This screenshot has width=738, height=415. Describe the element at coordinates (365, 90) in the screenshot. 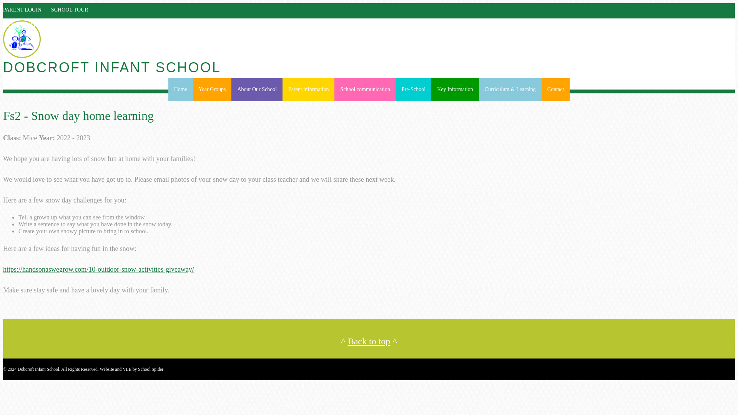

I see `School communication` at that location.